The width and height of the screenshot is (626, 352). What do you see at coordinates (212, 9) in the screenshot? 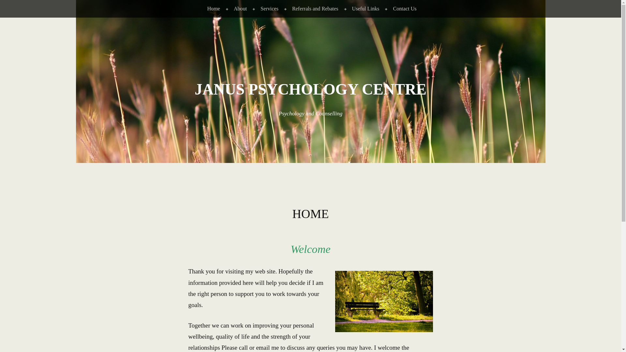
I see `Home` at bounding box center [212, 9].